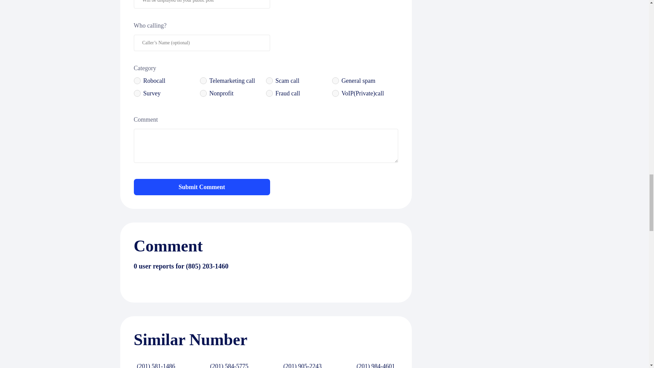 The height and width of the screenshot is (368, 654). Describe the element at coordinates (269, 93) in the screenshot. I see `7` at that location.